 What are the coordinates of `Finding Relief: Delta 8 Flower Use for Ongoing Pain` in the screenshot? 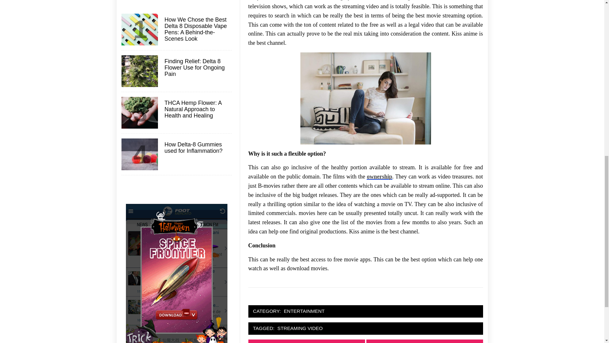 It's located at (197, 68).